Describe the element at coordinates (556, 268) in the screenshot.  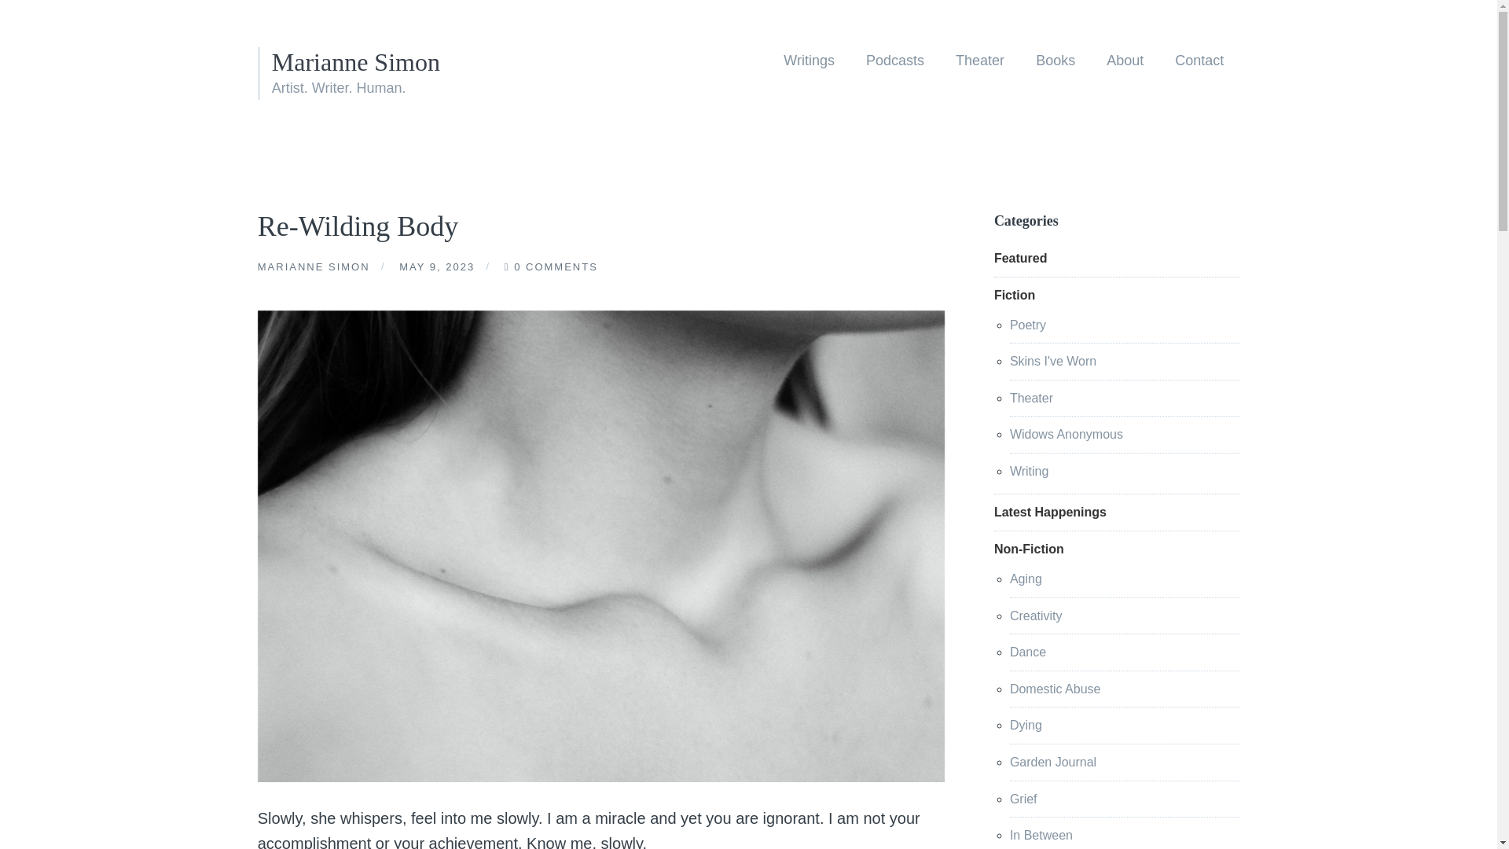
I see `Comments on Re-Wilding Body` at that location.